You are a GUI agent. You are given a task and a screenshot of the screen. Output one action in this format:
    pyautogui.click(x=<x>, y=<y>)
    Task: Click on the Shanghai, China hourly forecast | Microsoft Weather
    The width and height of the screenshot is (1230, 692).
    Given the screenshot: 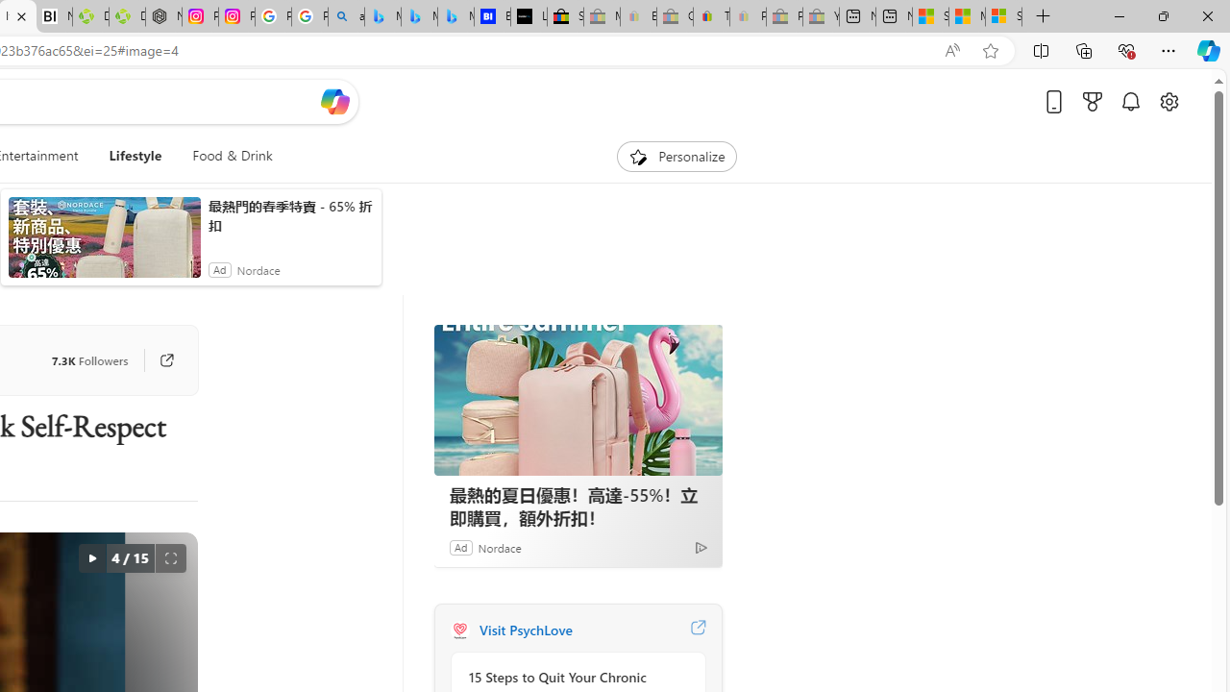 What is the action you would take?
    pyautogui.click(x=930, y=17)
    